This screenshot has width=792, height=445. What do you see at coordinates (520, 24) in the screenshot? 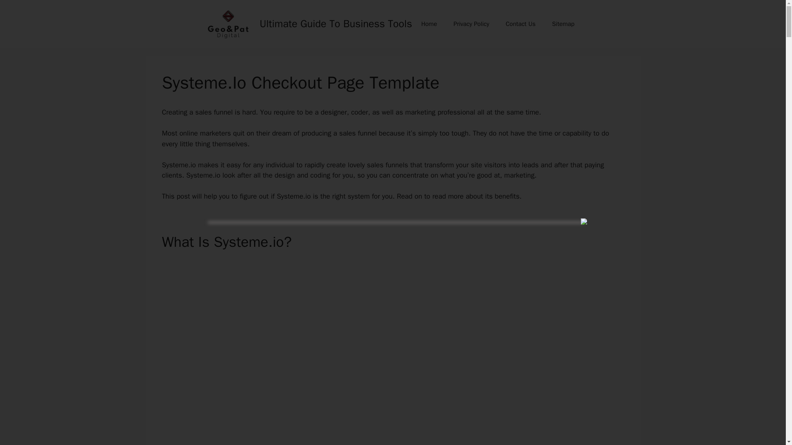
I see `Contact Us` at bounding box center [520, 24].